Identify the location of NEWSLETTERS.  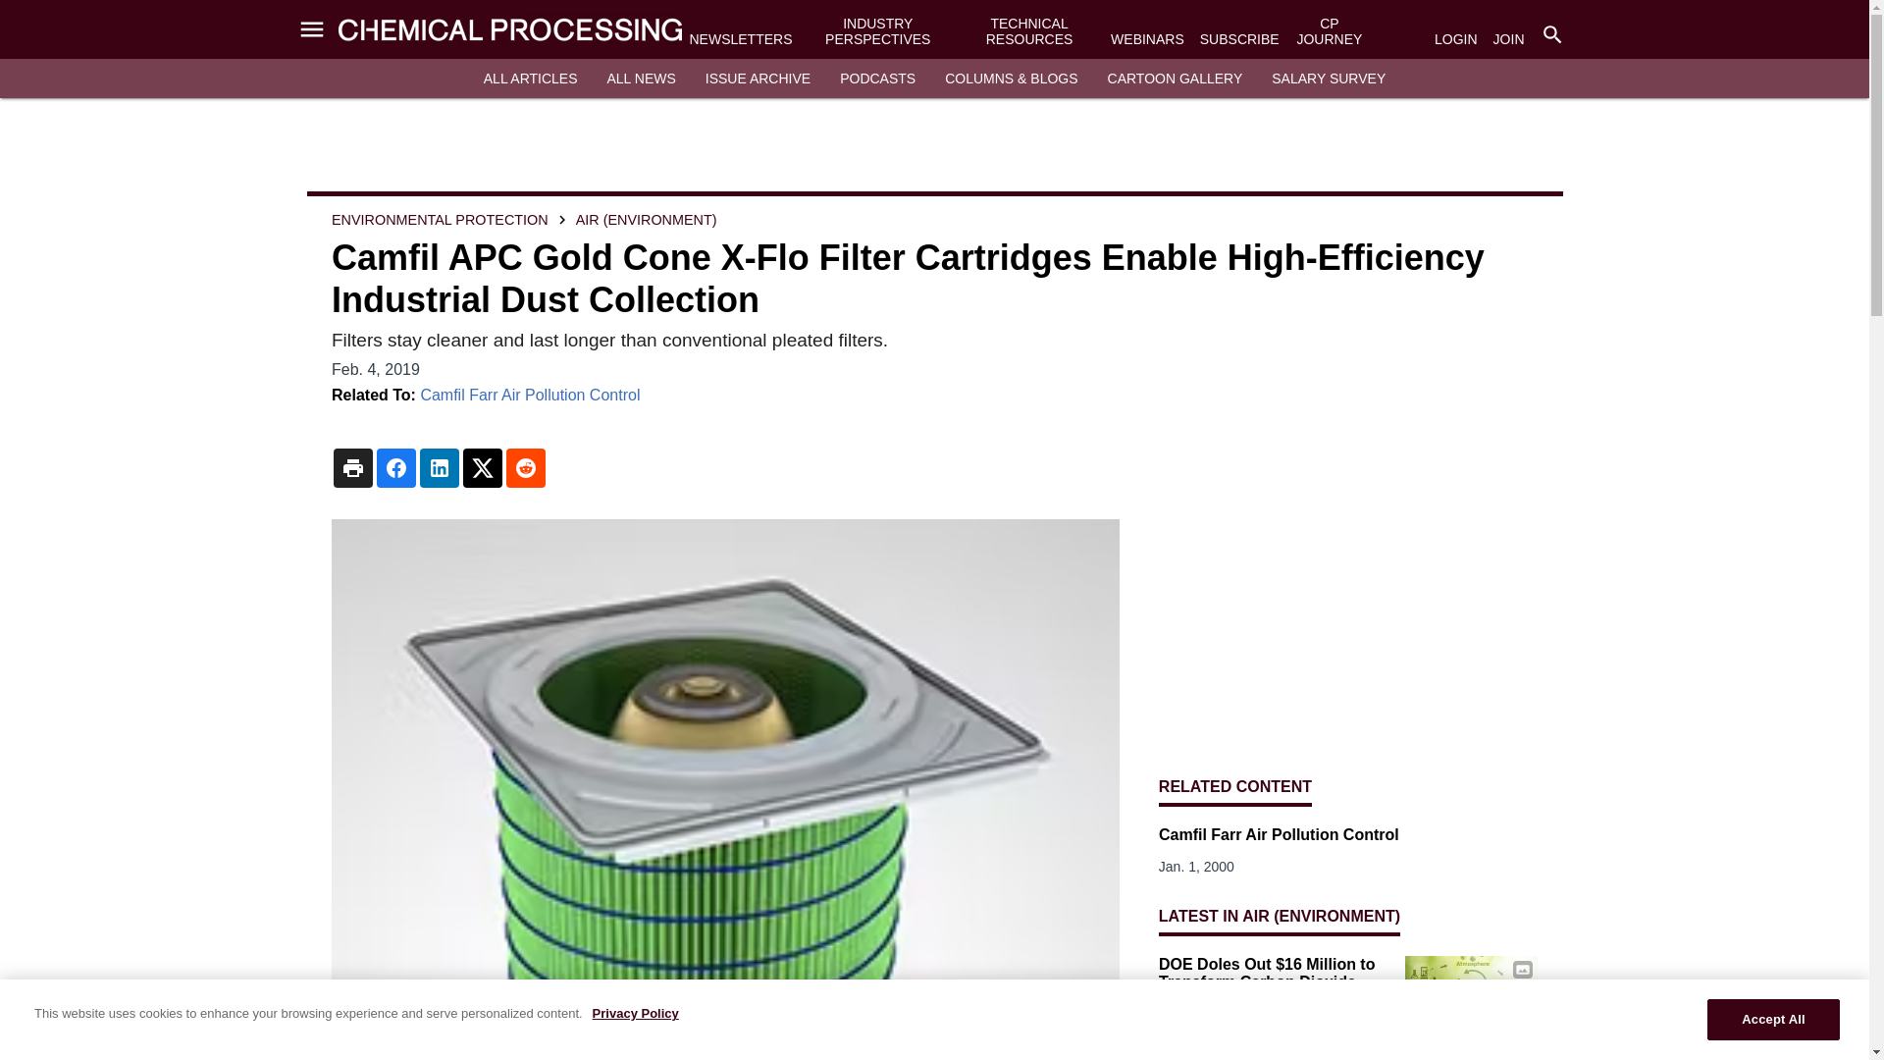
(740, 39).